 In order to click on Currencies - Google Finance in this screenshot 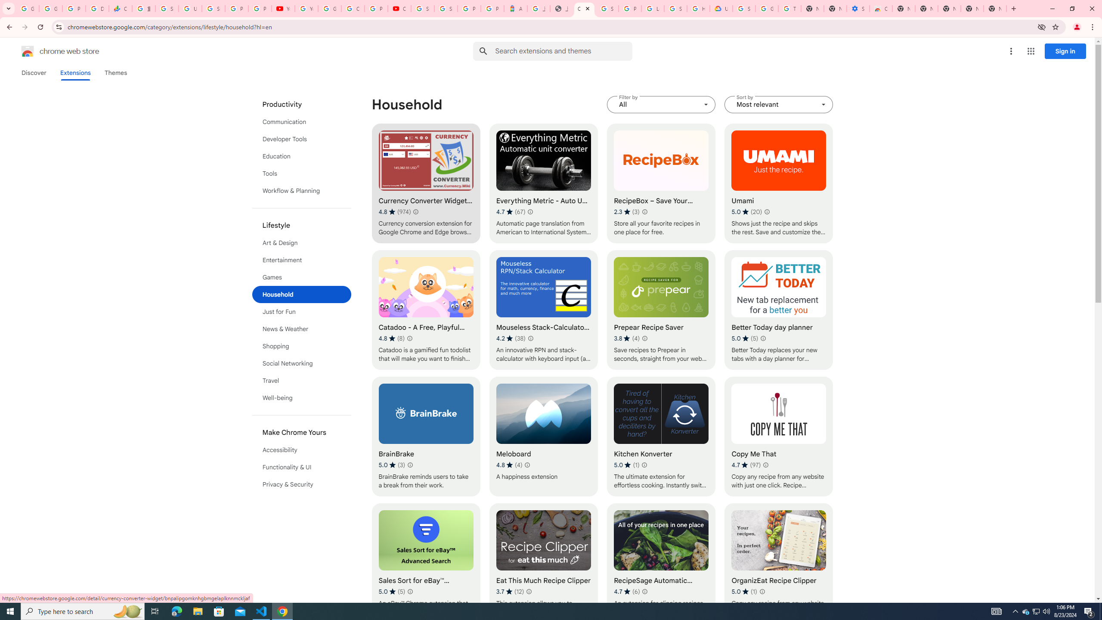, I will do `click(120, 9)`.